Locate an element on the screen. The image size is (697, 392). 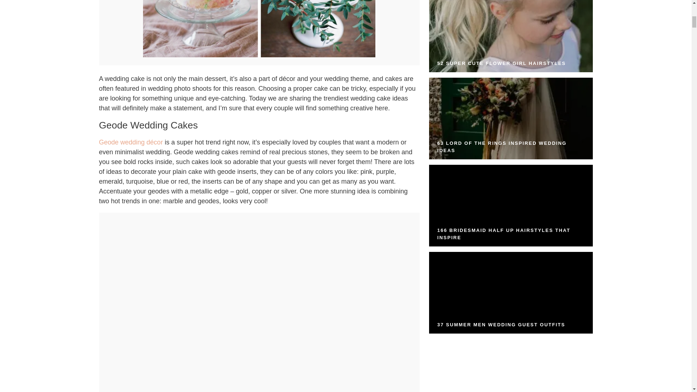
trendiest cake types and 38 examples is located at coordinates (259, 55).